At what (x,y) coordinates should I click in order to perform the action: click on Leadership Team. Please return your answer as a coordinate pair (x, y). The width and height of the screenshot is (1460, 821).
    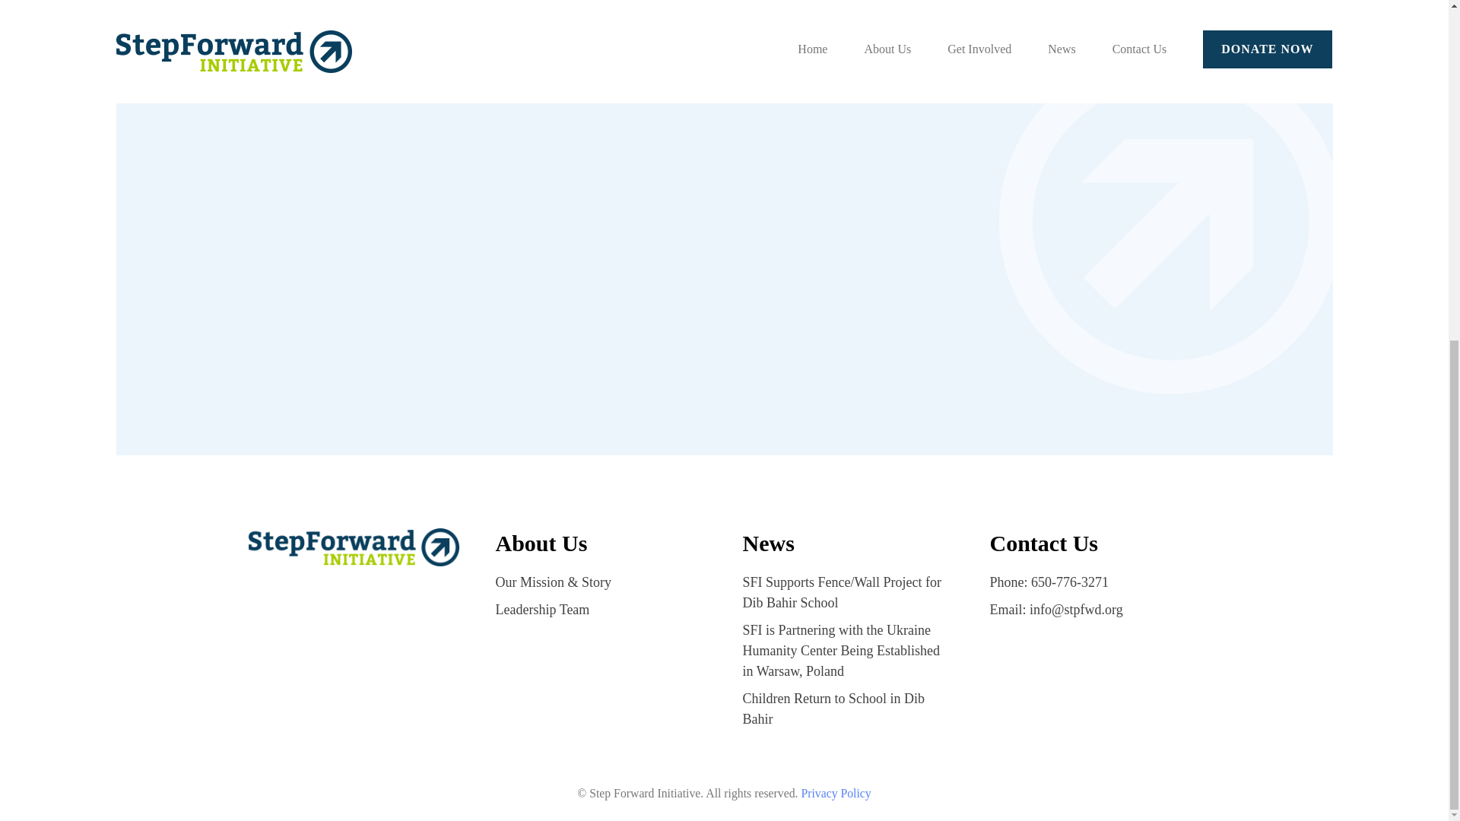
    Looking at the image, I should click on (543, 610).